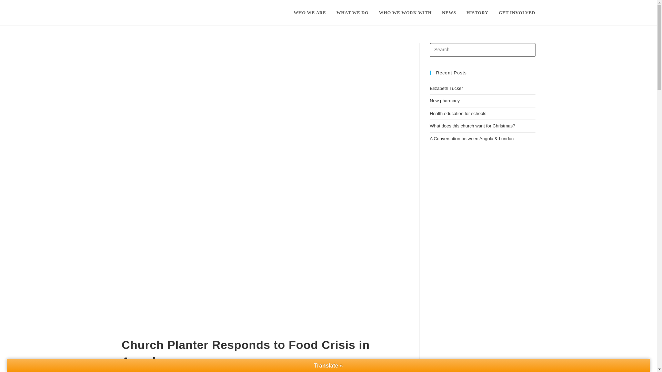  Describe the element at coordinates (477, 13) in the screenshot. I see `HISTORY` at that location.